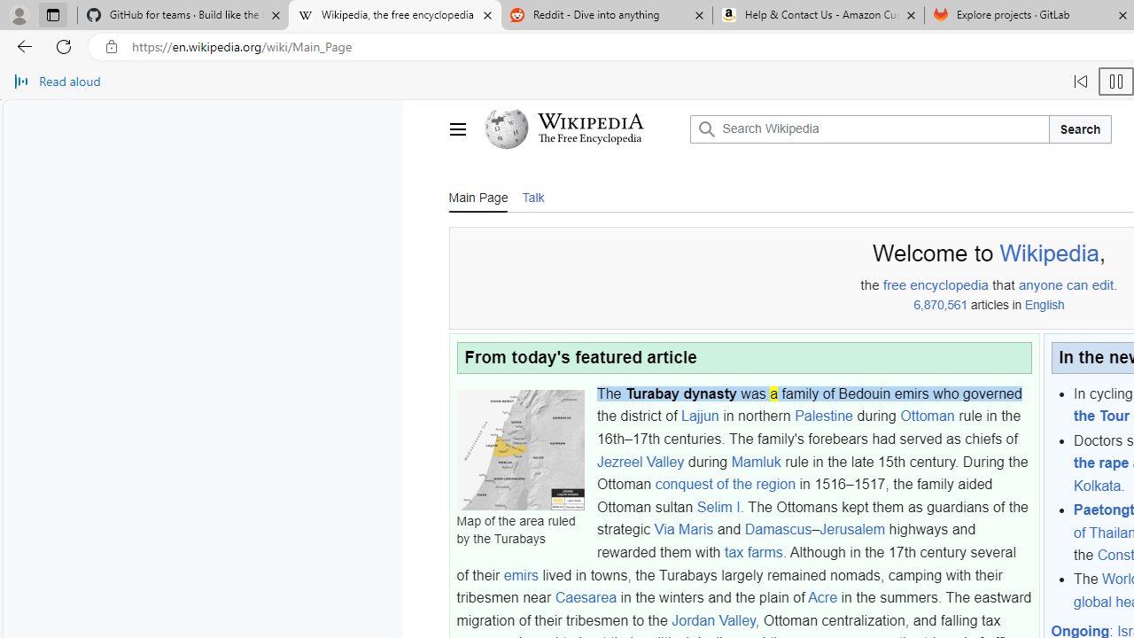 This screenshot has width=1134, height=638. What do you see at coordinates (532, 197) in the screenshot?
I see `Talk` at bounding box center [532, 197].